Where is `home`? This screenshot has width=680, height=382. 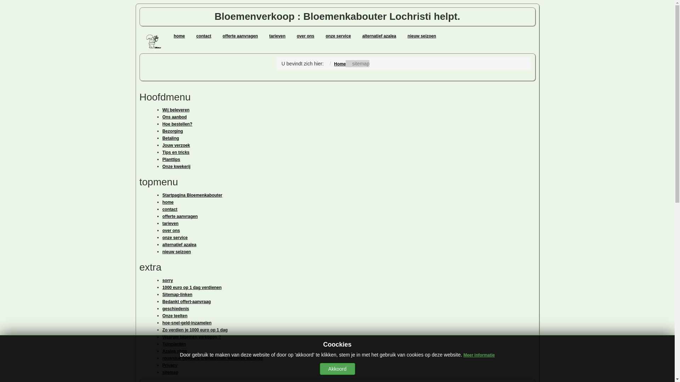
home is located at coordinates (180, 36).